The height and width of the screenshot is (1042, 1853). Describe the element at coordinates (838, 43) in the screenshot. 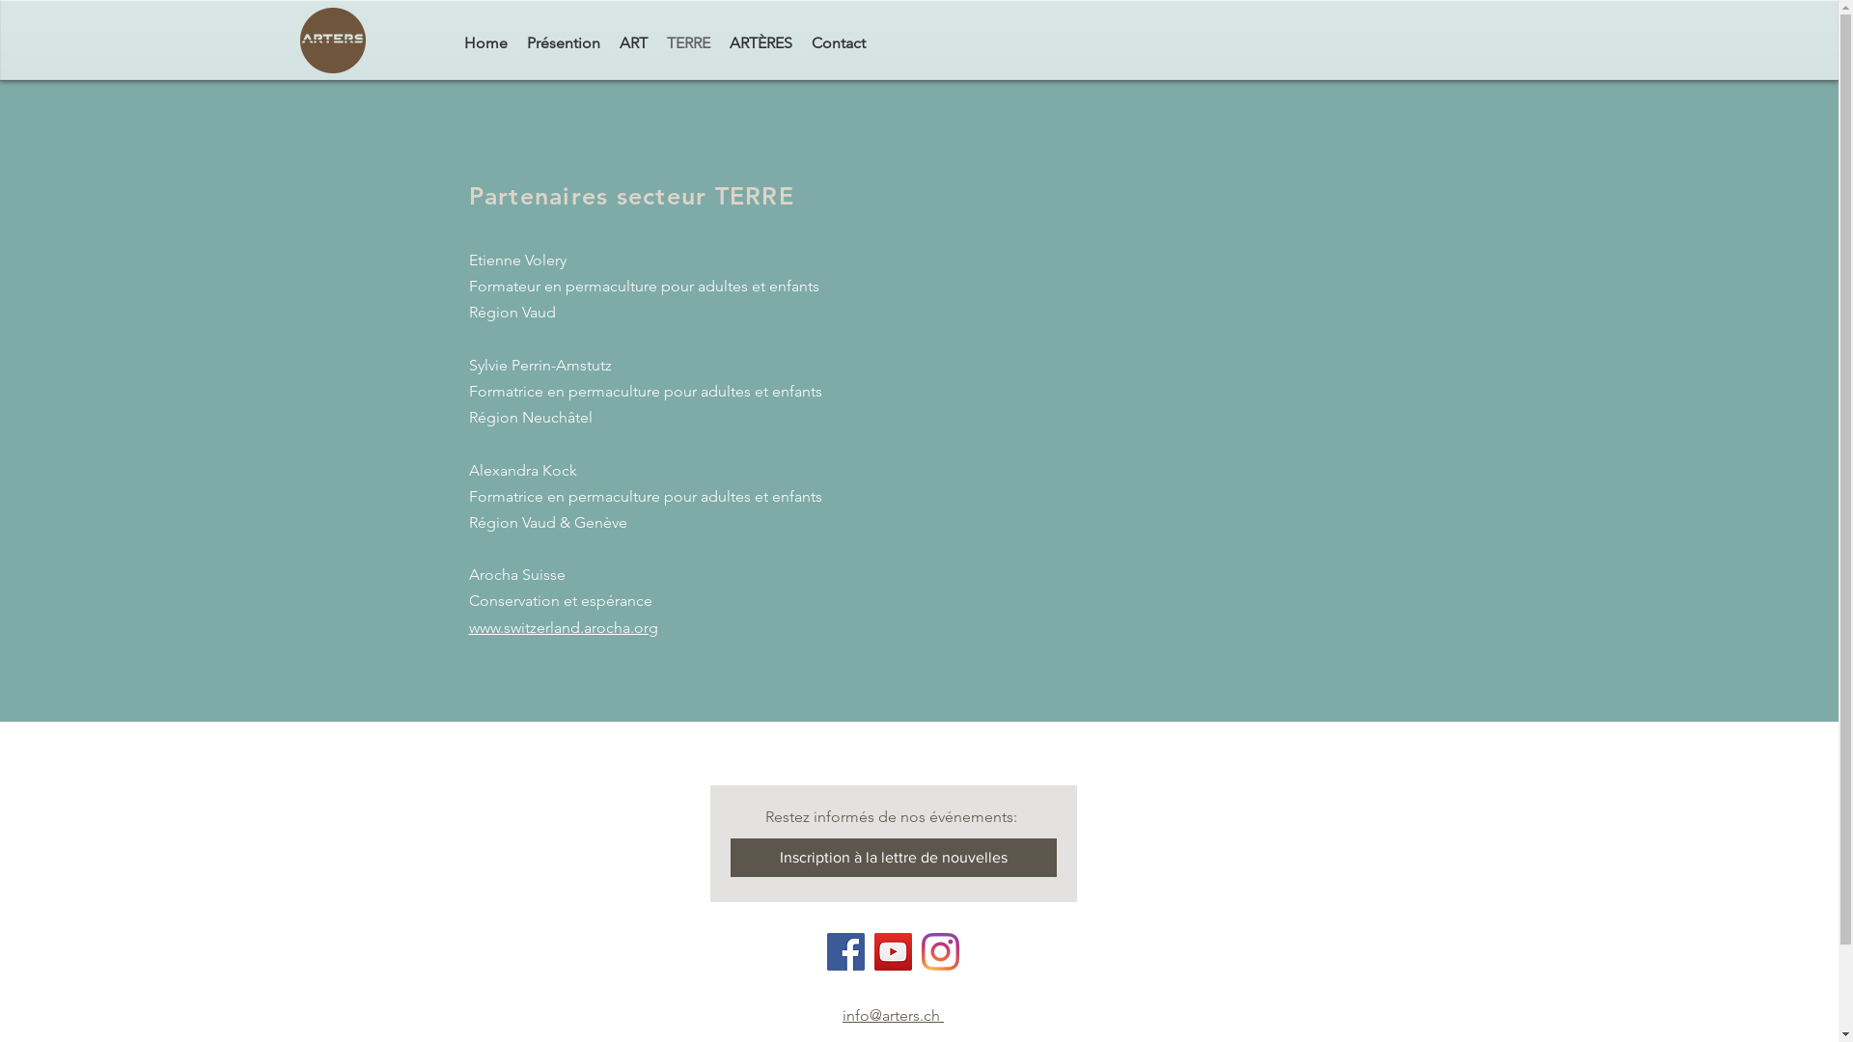

I see `Contact` at that location.